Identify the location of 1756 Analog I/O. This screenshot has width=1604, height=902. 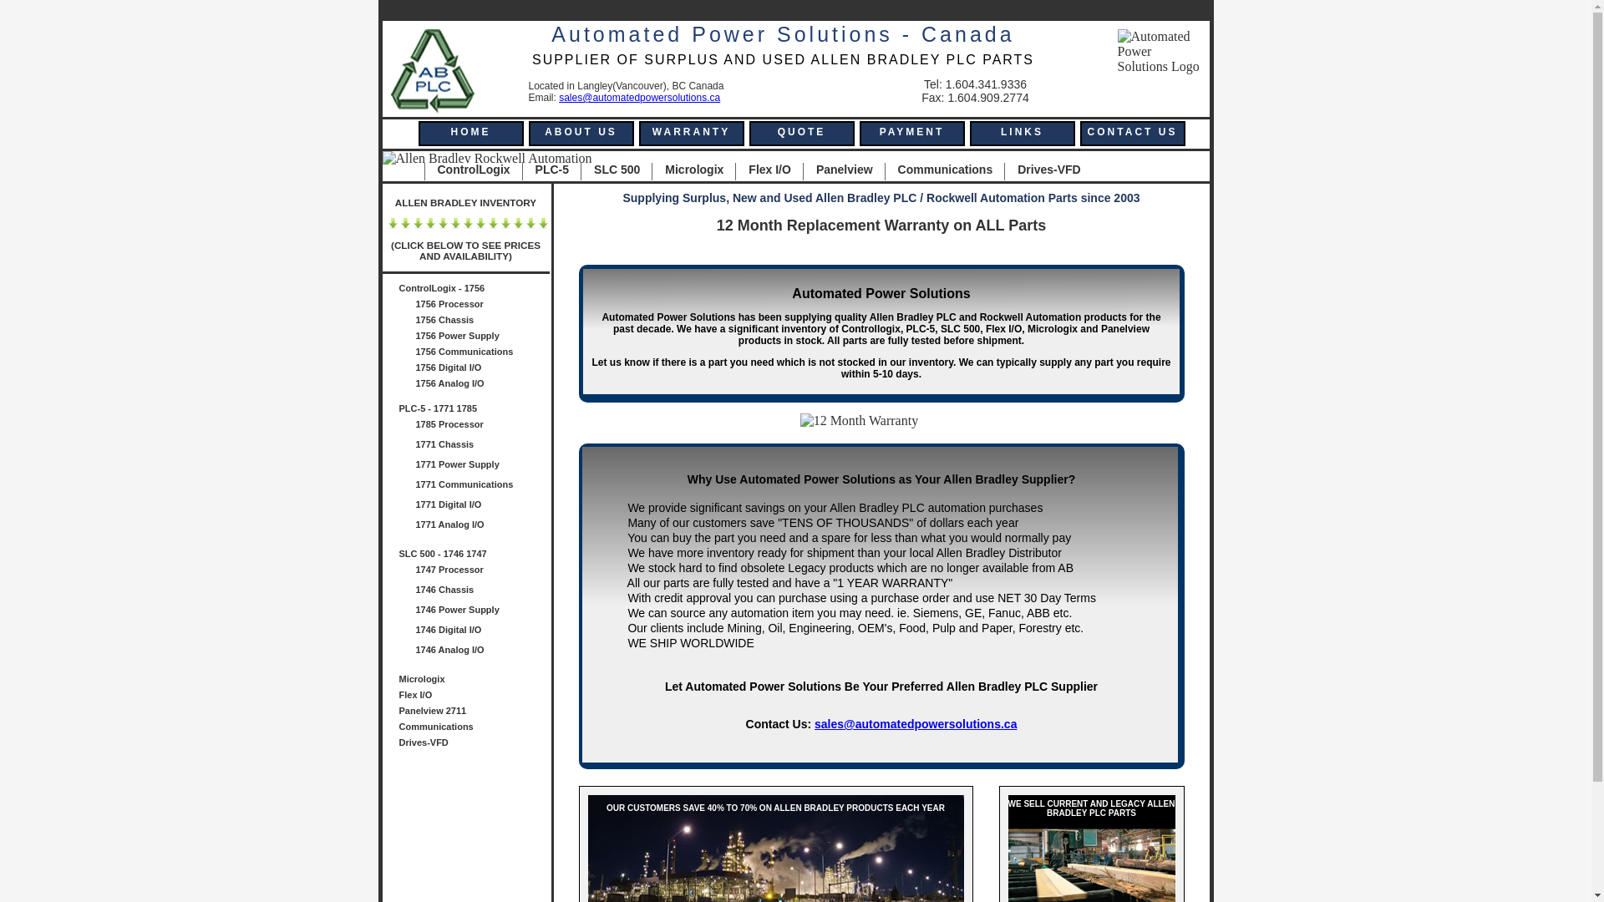
(483, 386).